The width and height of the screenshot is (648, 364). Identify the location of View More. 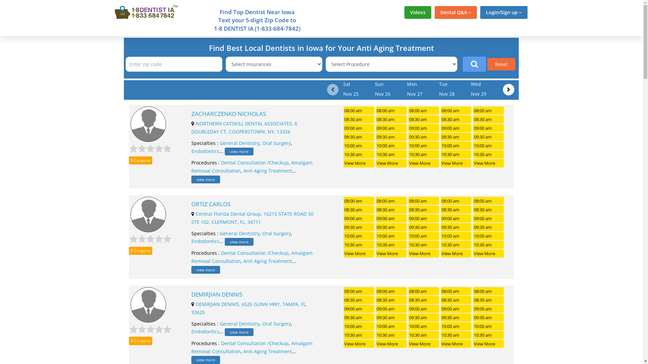
(489, 344).